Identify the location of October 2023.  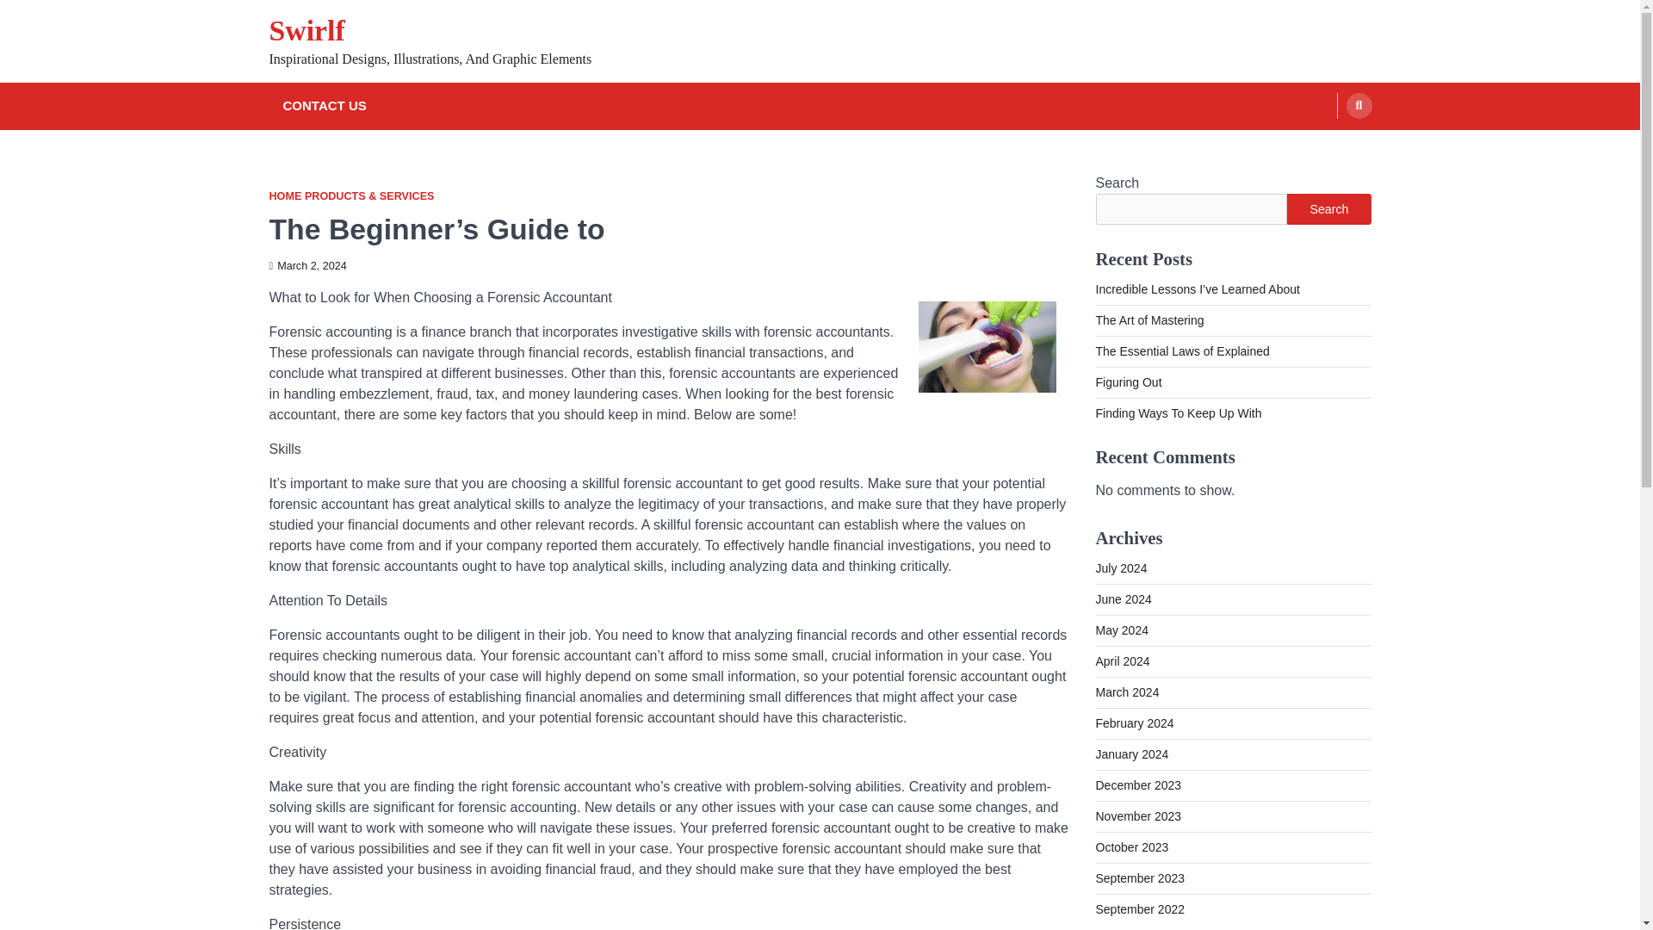
(1131, 847).